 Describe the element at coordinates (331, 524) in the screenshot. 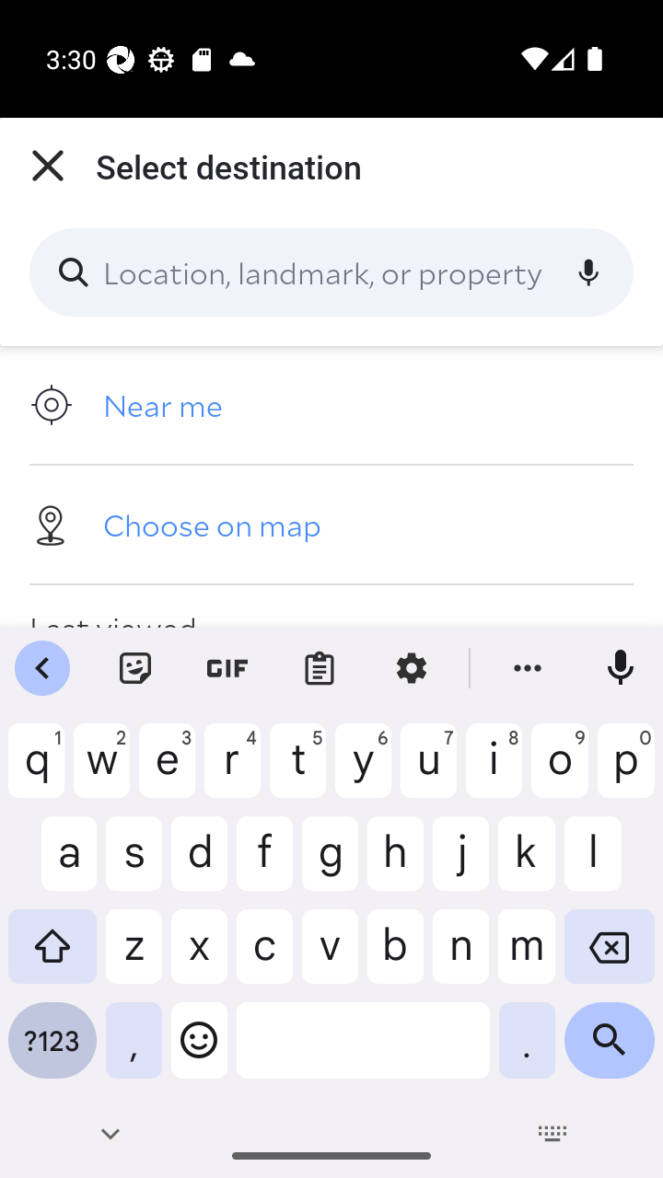

I see `Choose on map` at that location.